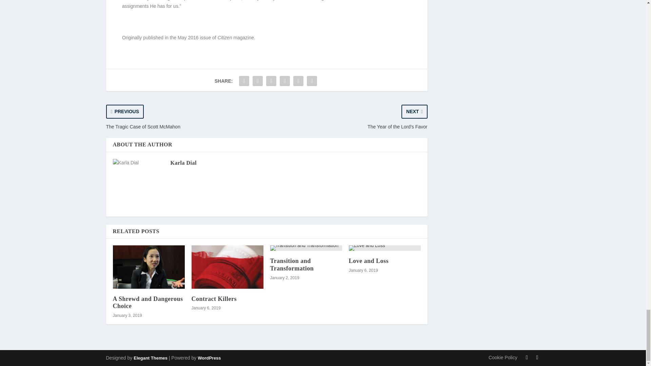 This screenshot has height=366, width=651. I want to click on View all posts by Karla Dial, so click(183, 163).